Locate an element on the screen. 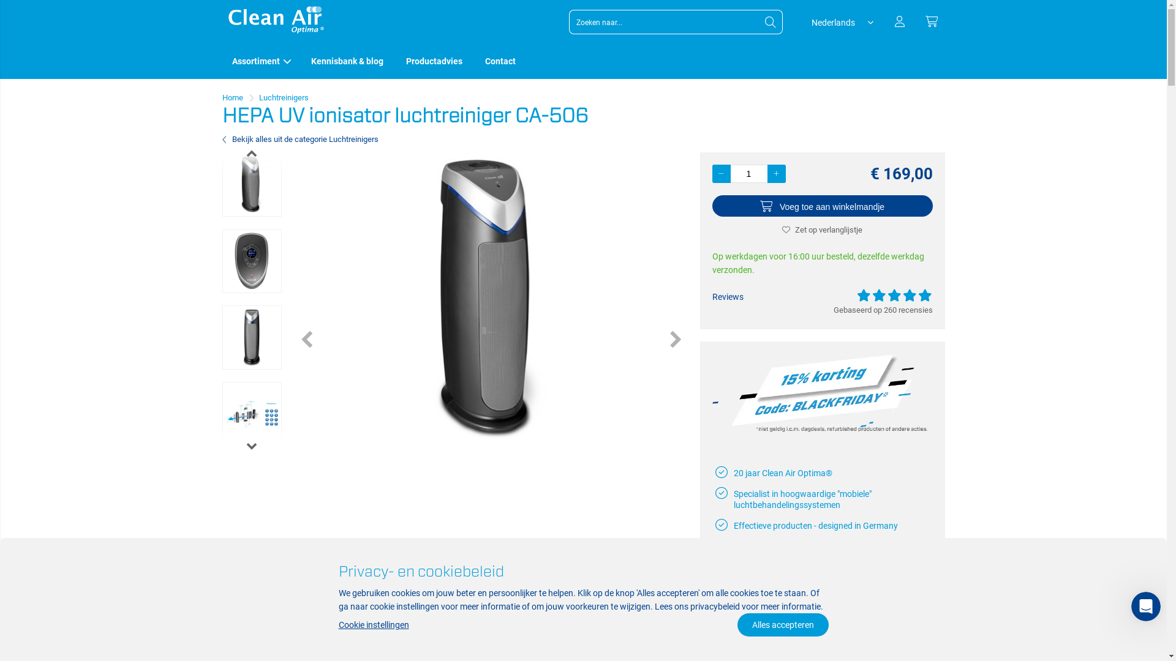  Luchtreinigers is located at coordinates (283, 98).